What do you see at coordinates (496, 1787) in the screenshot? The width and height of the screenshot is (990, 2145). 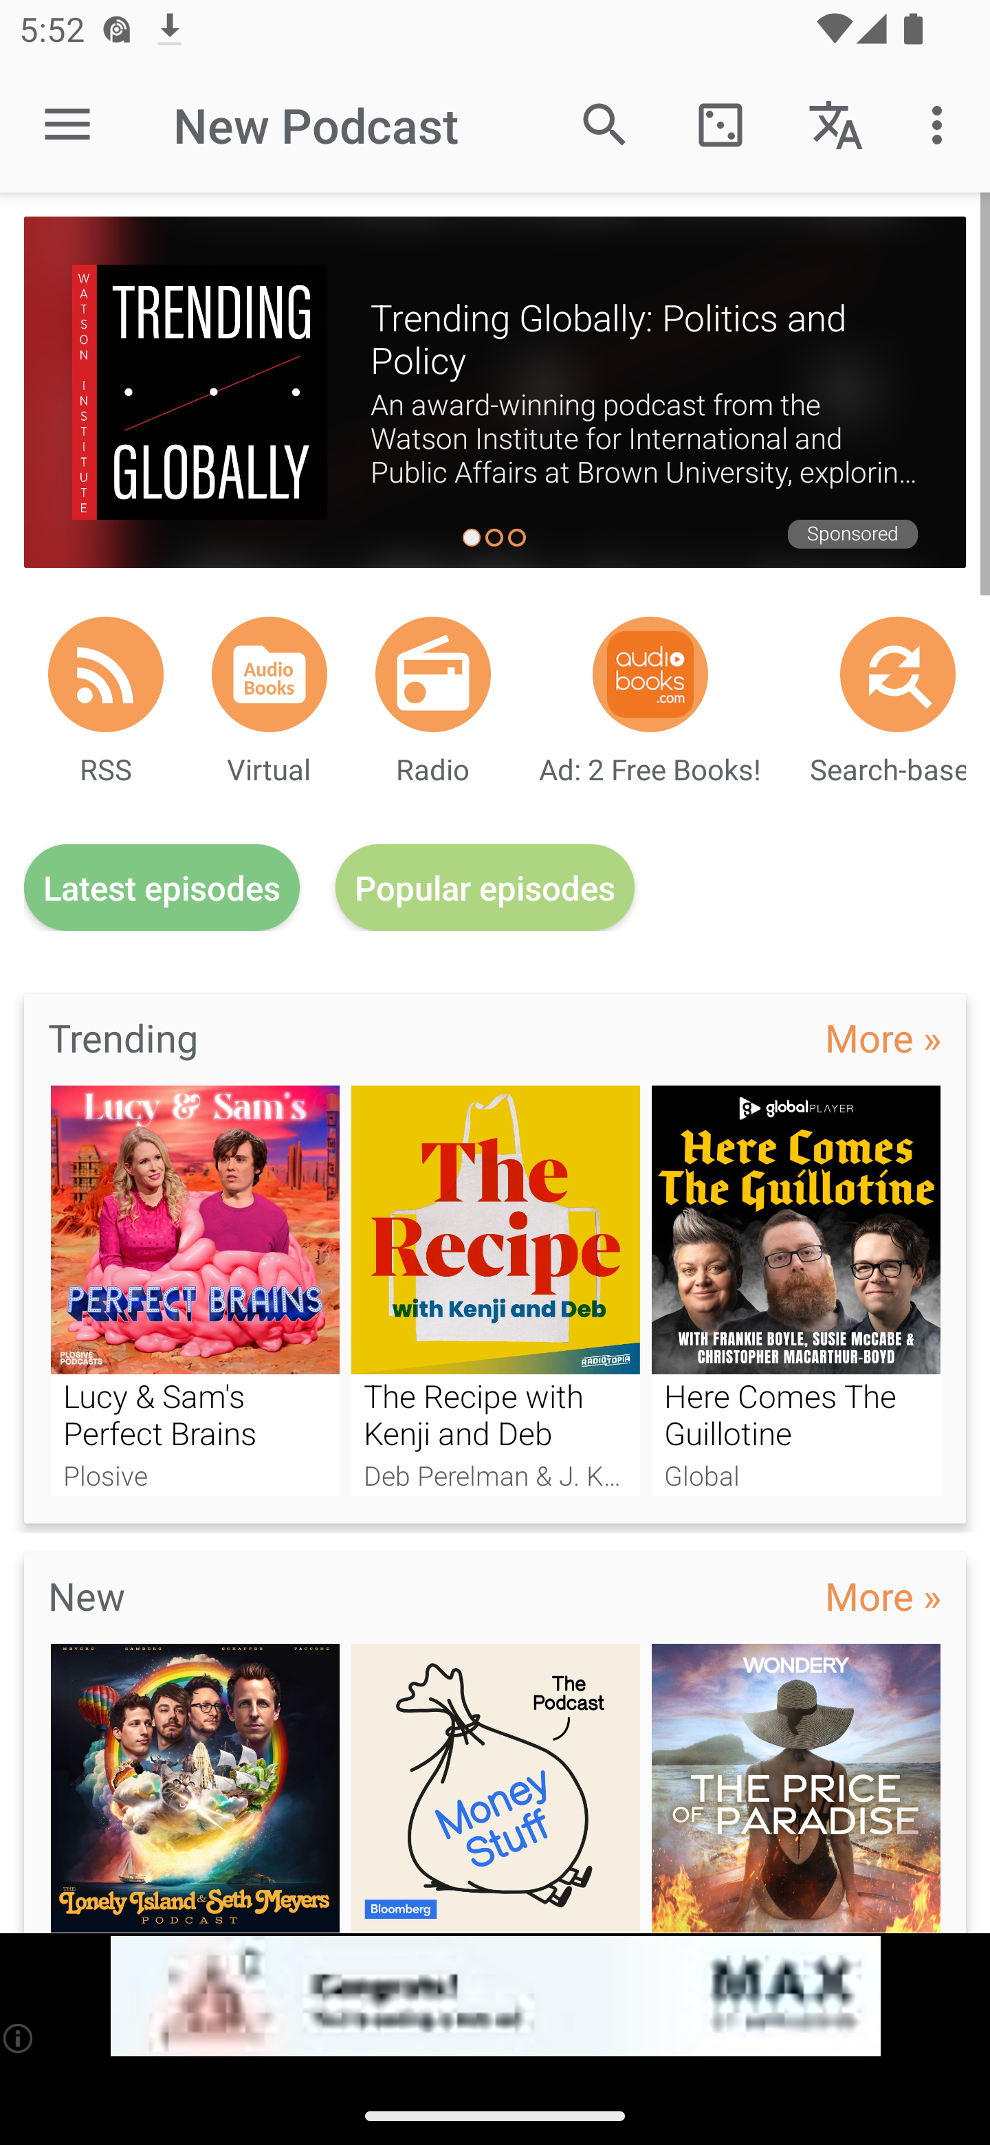 I see `Money Stuff: The Podcast` at bounding box center [496, 1787].